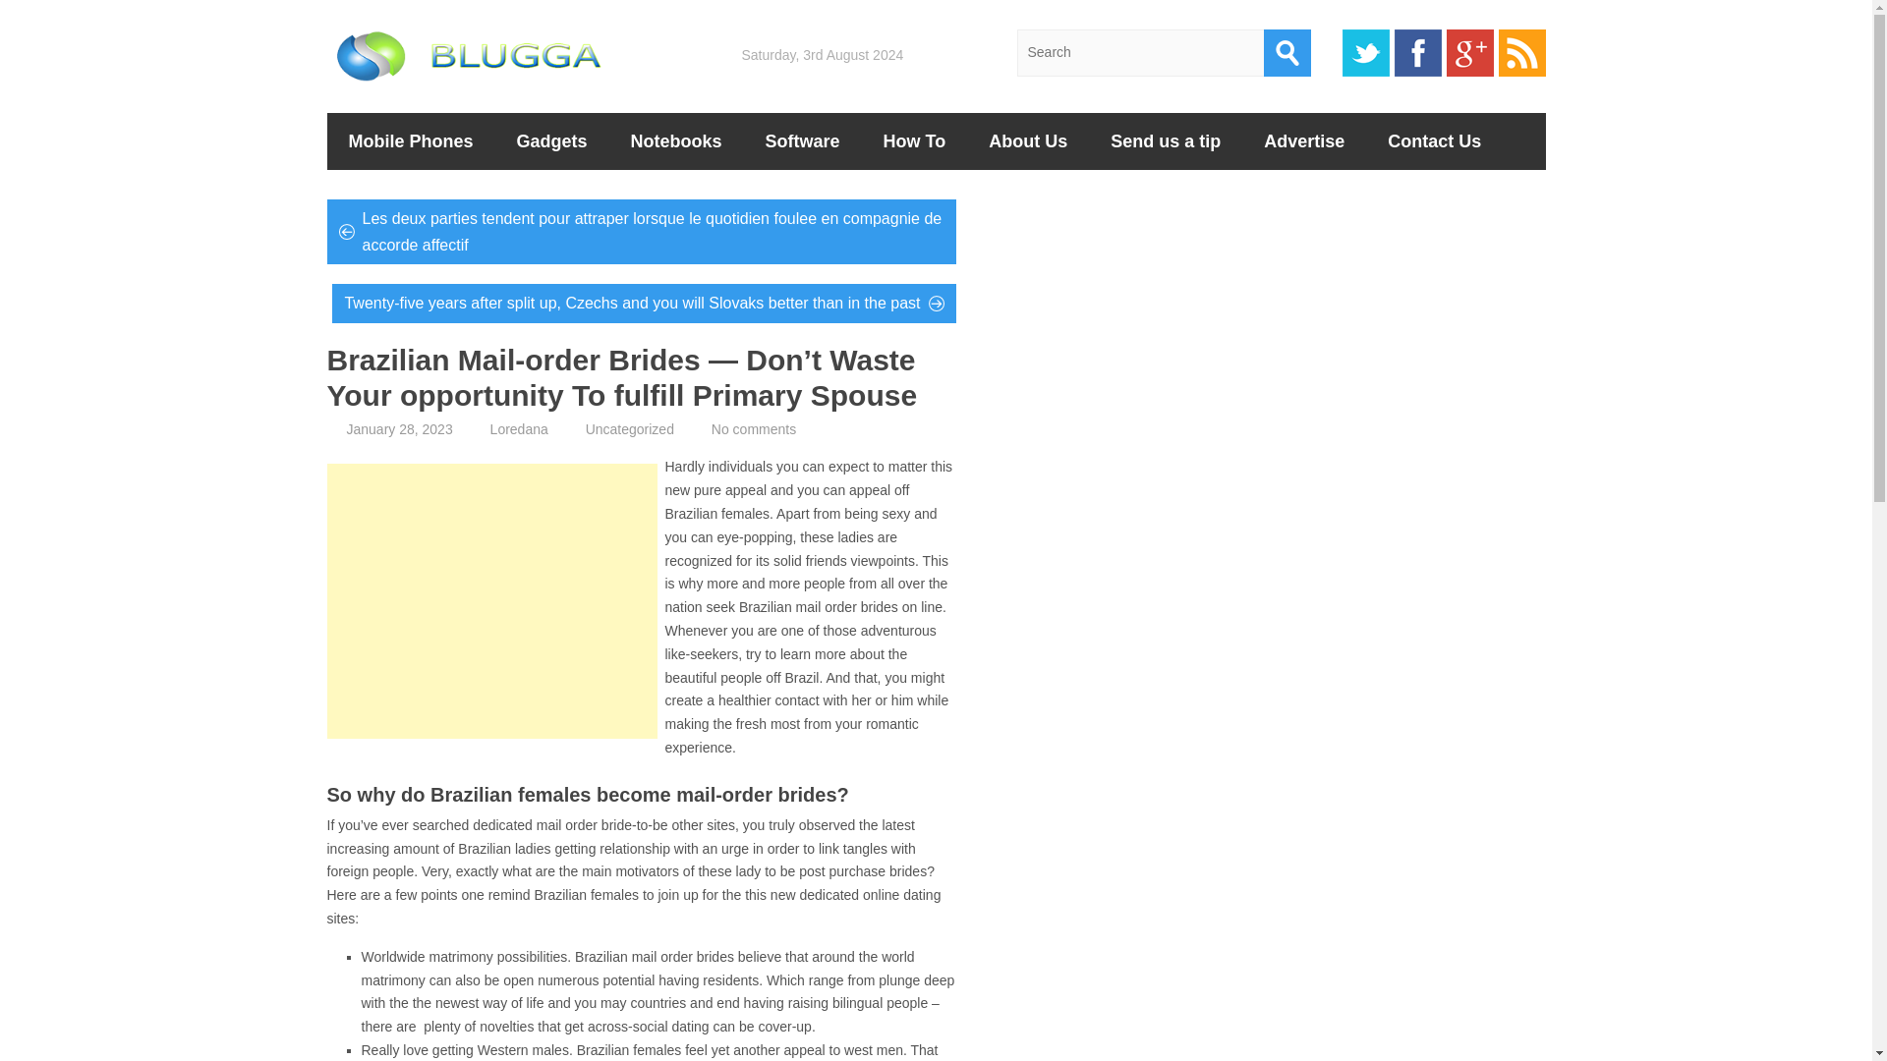  I want to click on No comments, so click(753, 428).